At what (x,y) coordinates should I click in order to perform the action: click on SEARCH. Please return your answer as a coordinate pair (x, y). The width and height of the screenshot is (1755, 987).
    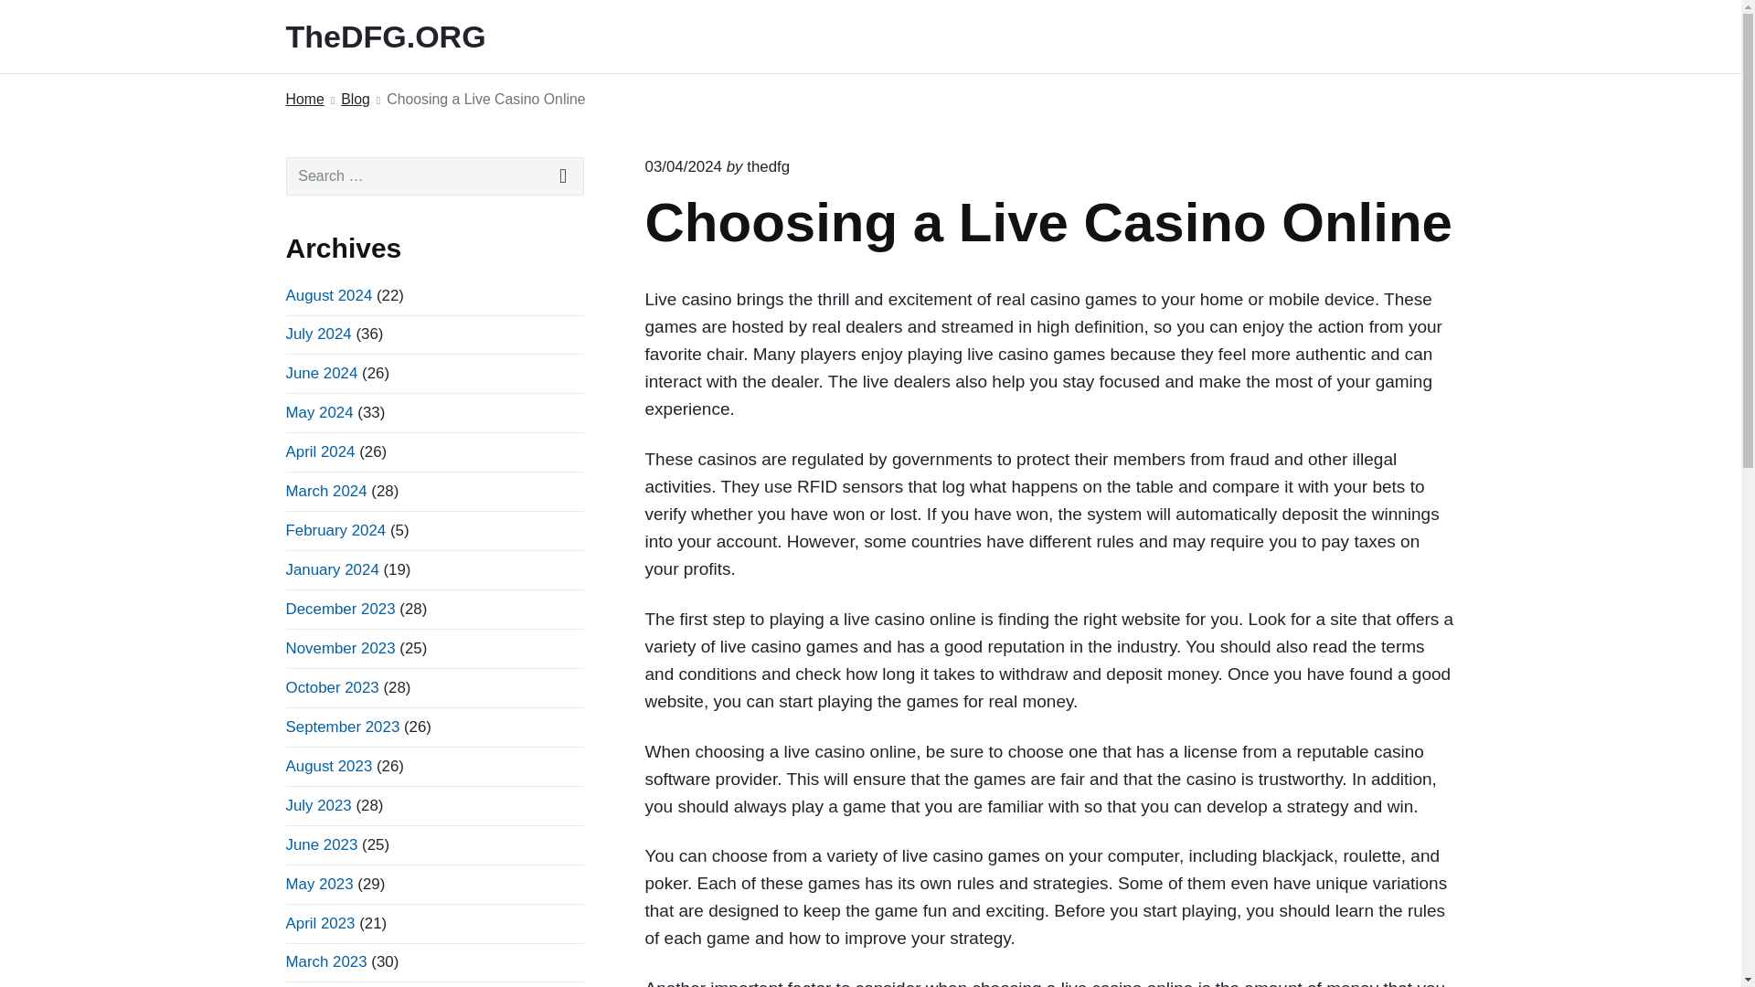
    Looking at the image, I should click on (563, 175).